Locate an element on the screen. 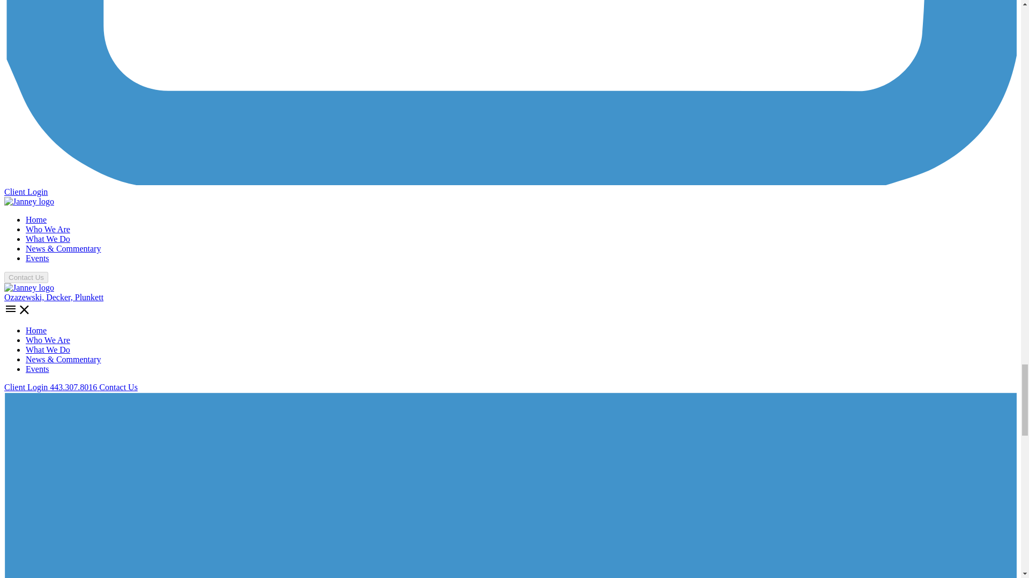 This screenshot has height=578, width=1029. Home is located at coordinates (36, 219).